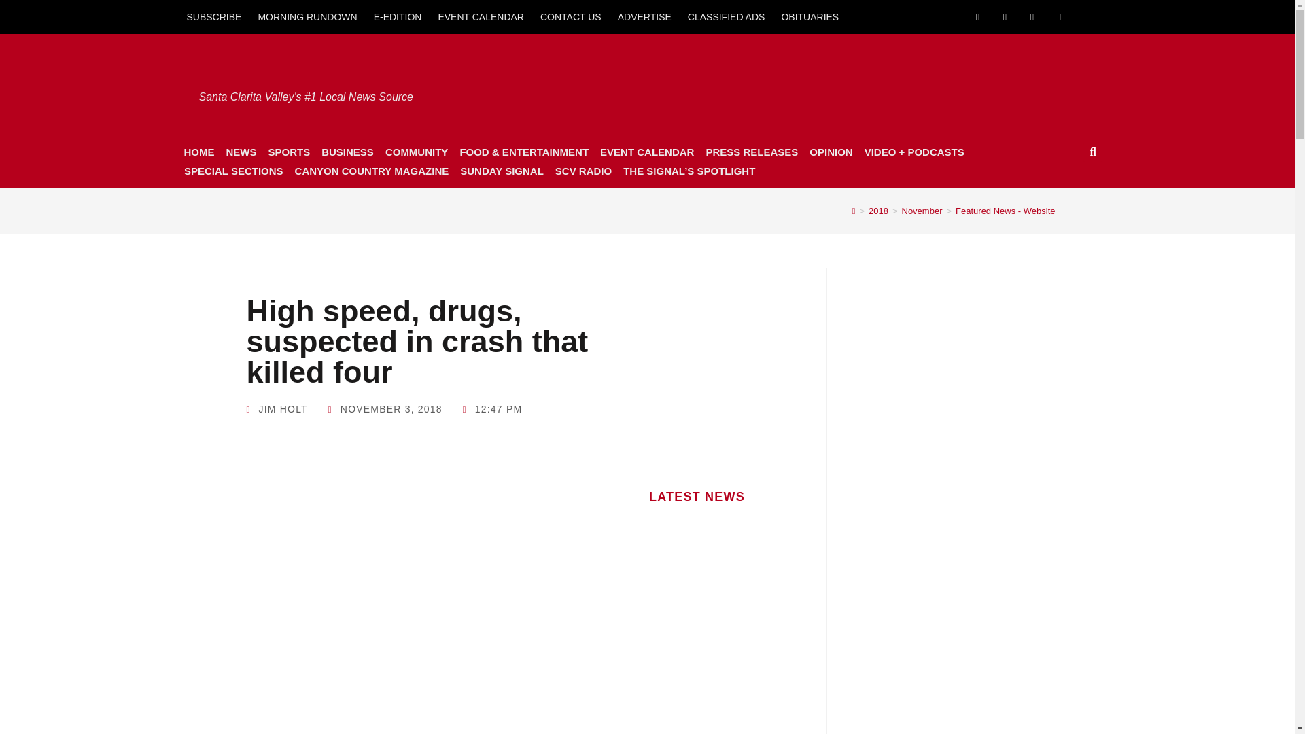  What do you see at coordinates (398, 16) in the screenshot?
I see `E-EDITION` at bounding box center [398, 16].